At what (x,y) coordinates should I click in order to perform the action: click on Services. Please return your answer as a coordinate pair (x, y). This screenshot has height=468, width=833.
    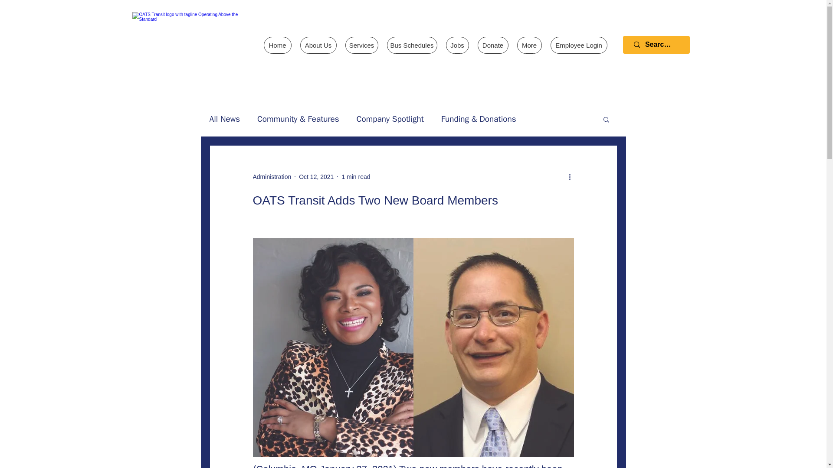
    Looking at the image, I should click on (362, 45).